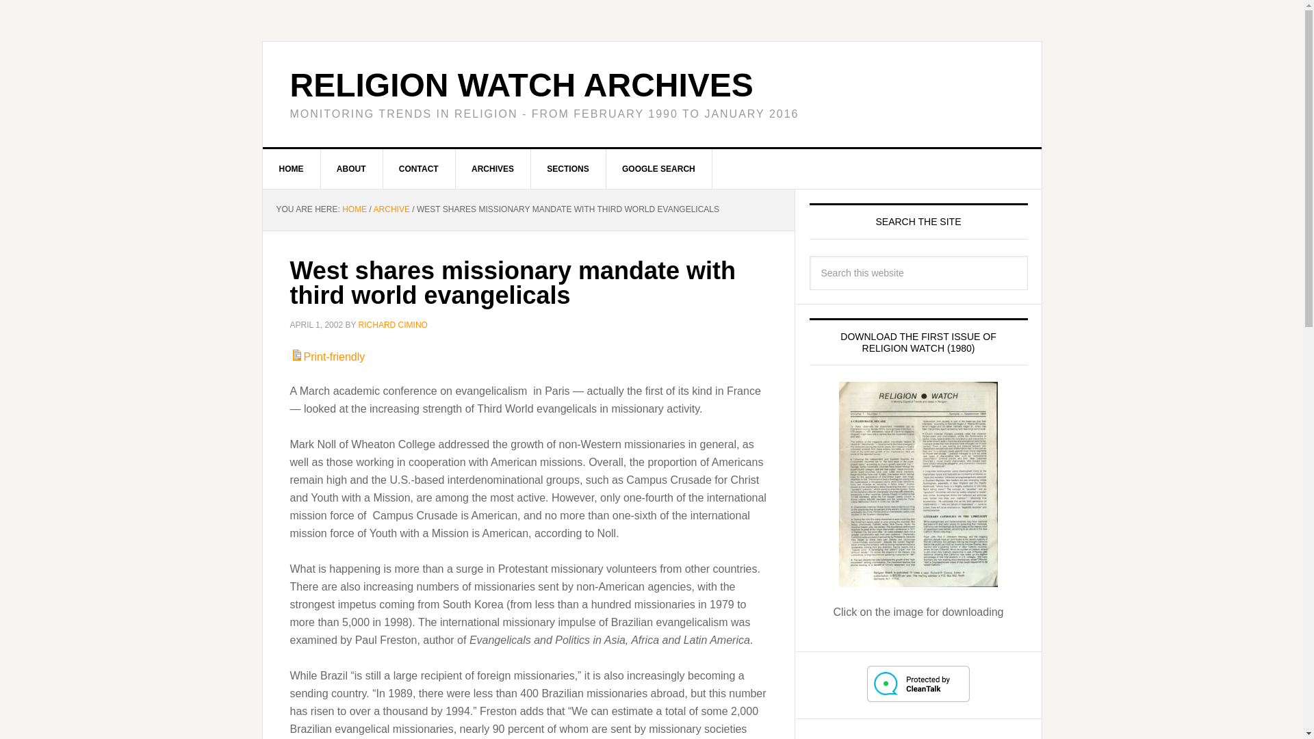 The width and height of the screenshot is (1314, 739). Describe the element at coordinates (354, 209) in the screenshot. I see `HOME` at that location.